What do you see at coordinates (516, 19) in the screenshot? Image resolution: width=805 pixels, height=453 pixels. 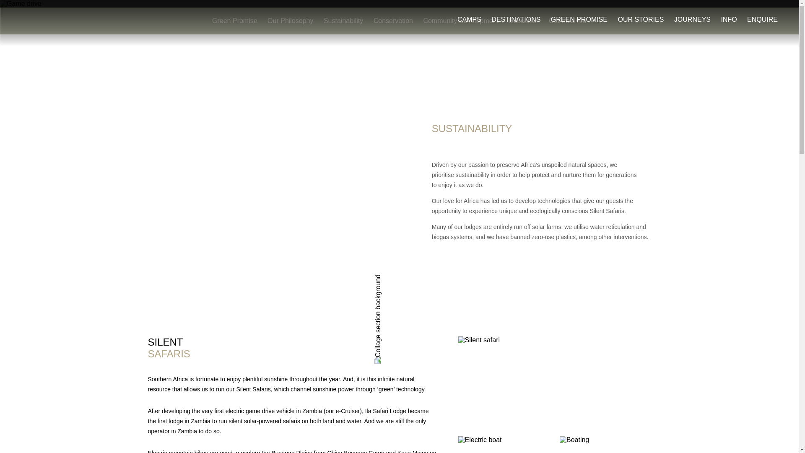 I see `DESTINATIONS` at bounding box center [516, 19].